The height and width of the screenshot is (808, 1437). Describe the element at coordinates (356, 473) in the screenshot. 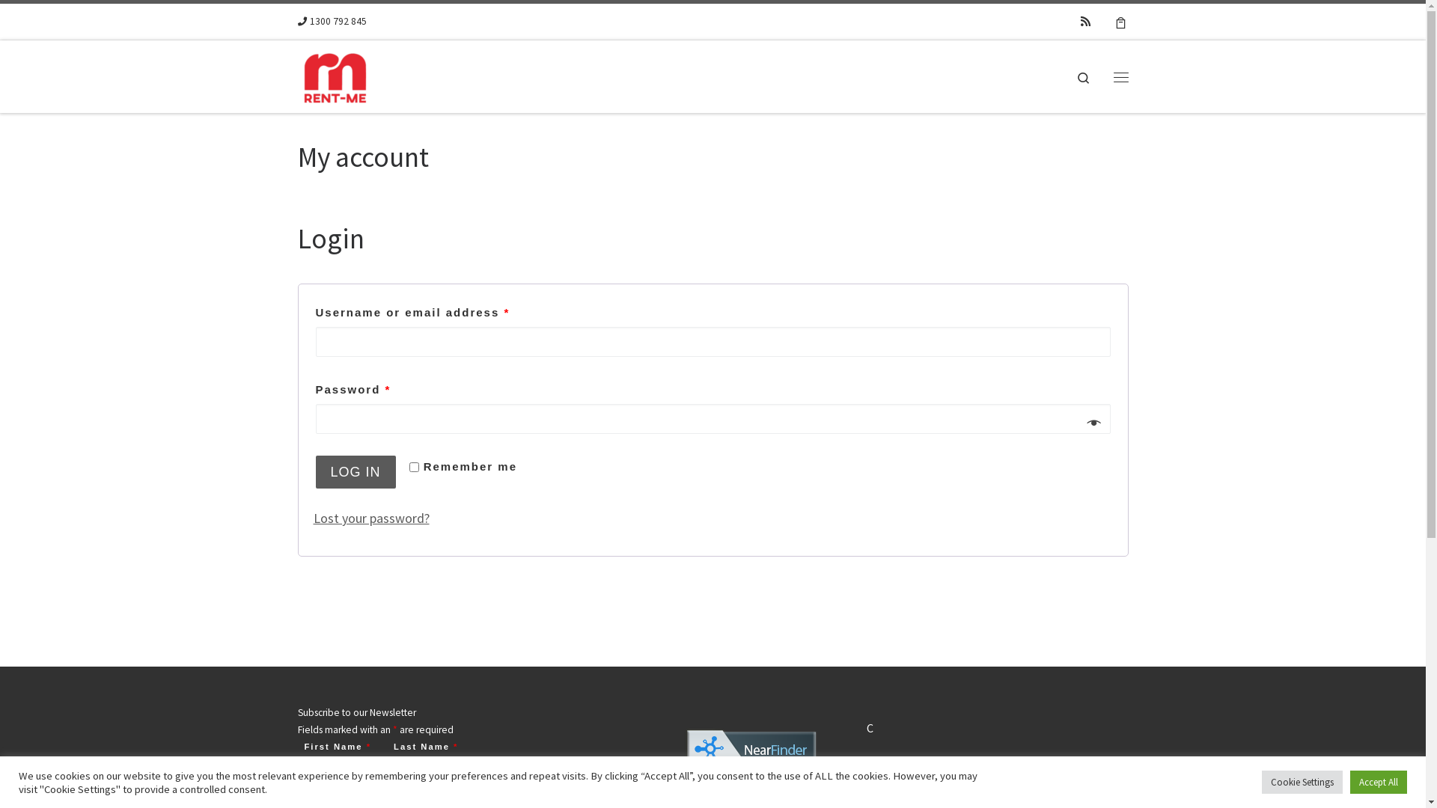

I see `LOG IN` at that location.